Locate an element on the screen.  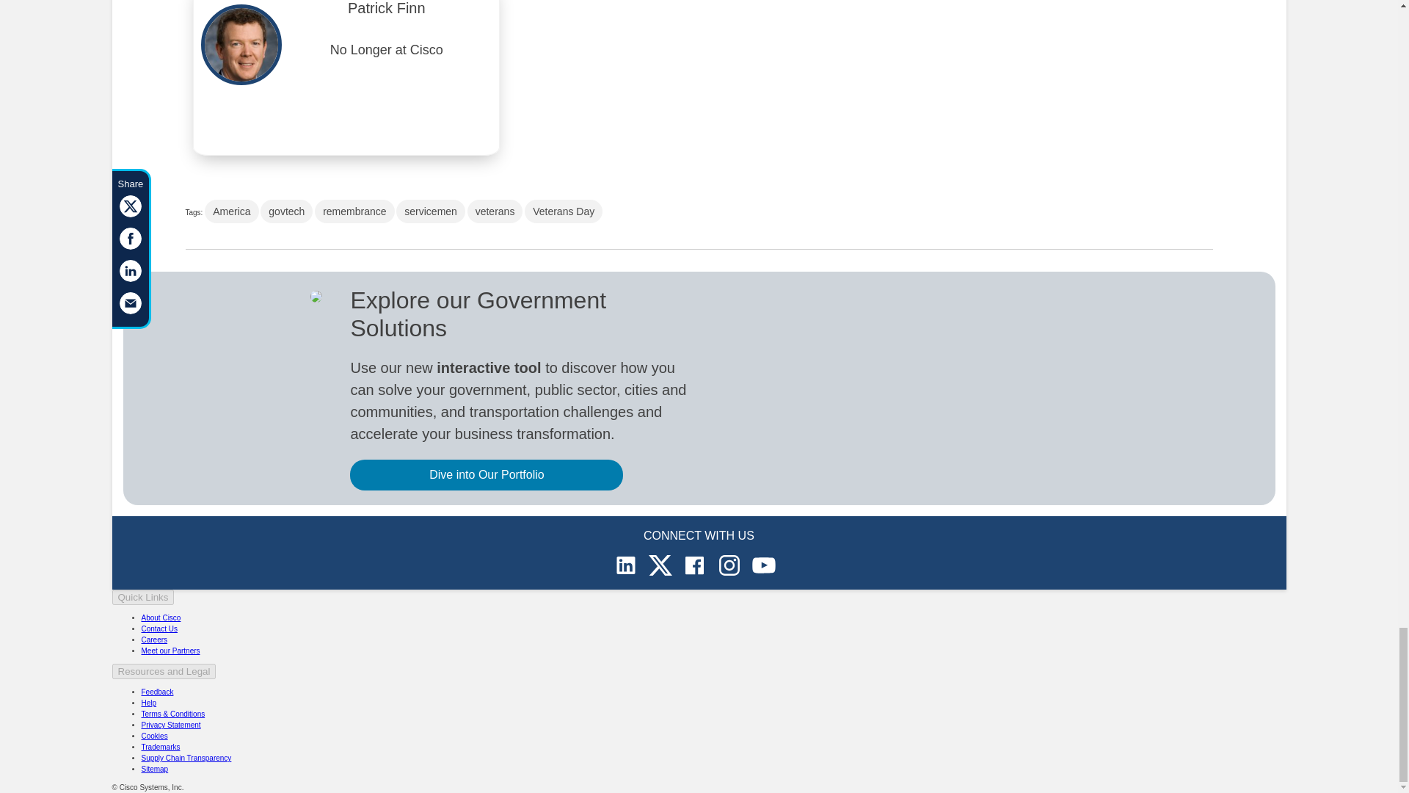
Veterans Day is located at coordinates (564, 211).